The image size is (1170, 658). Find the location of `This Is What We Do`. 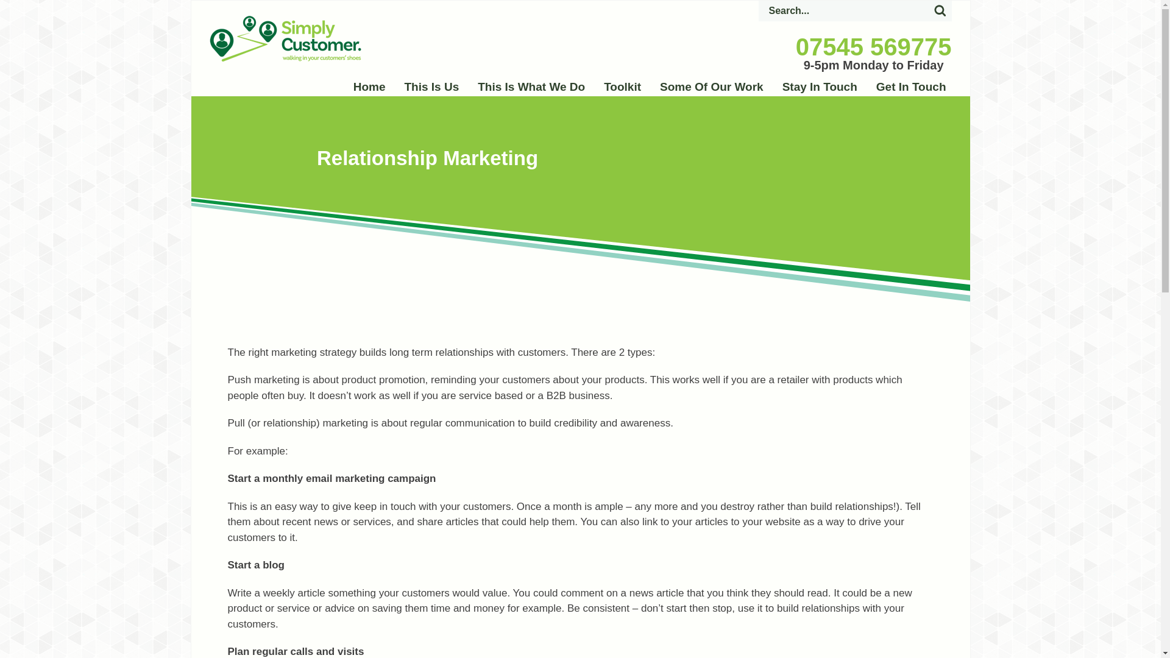

This Is What We Do is located at coordinates (531, 87).